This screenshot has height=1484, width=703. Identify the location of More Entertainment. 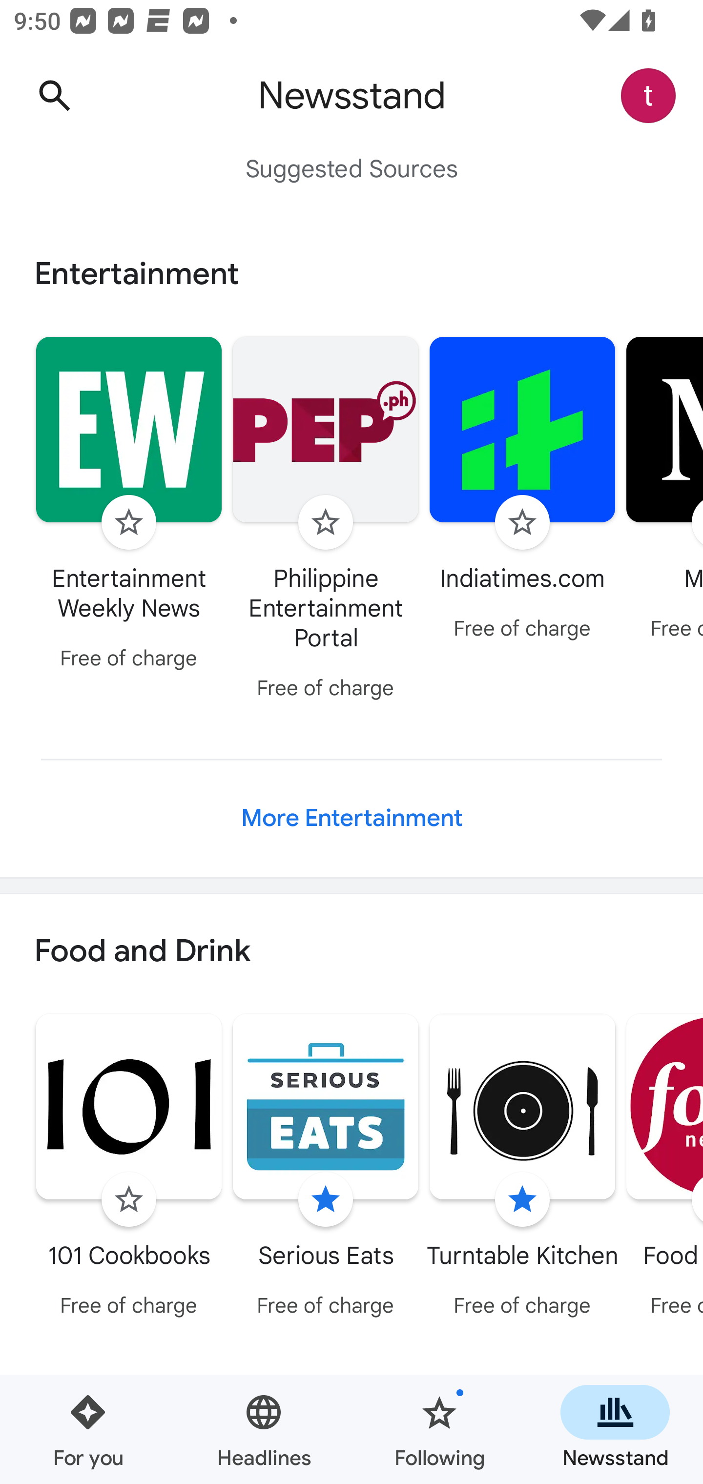
(351, 818).